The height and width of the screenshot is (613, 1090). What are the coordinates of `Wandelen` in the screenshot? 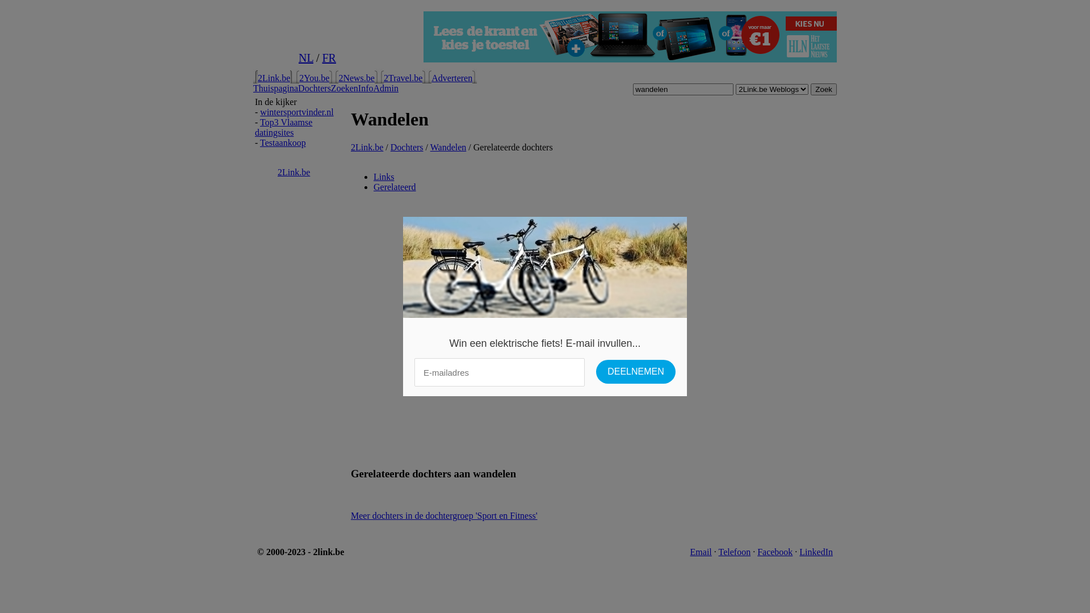 It's located at (448, 148).